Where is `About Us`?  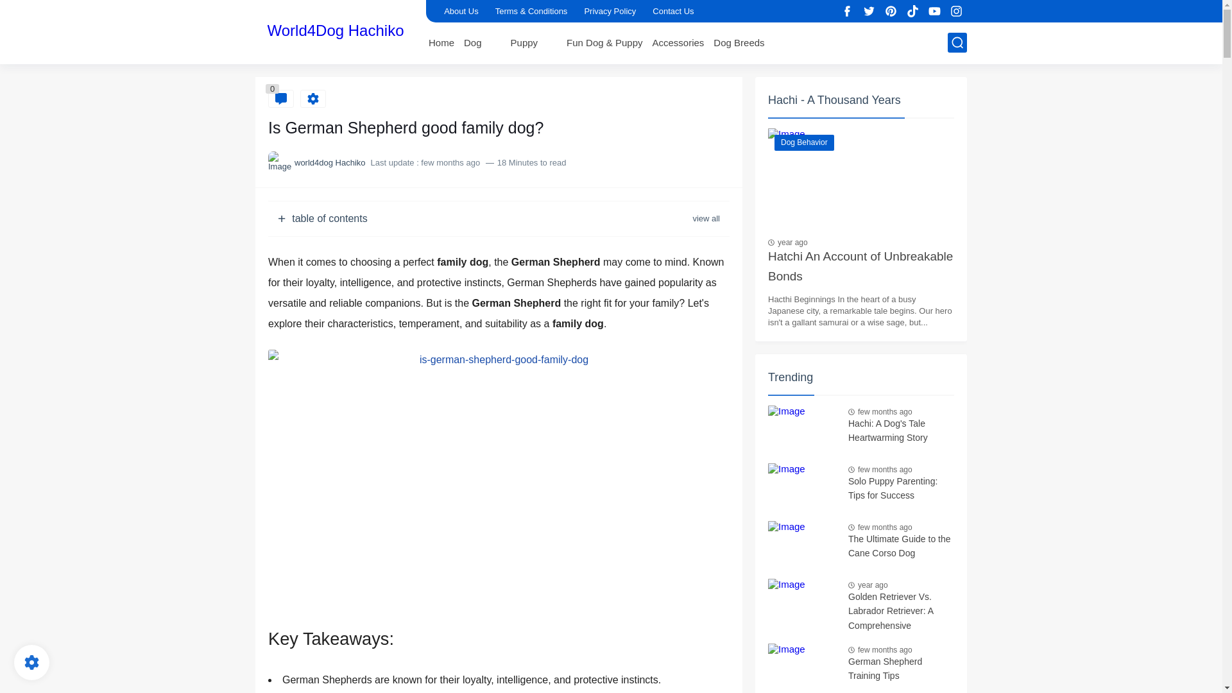 About Us is located at coordinates (461, 11).